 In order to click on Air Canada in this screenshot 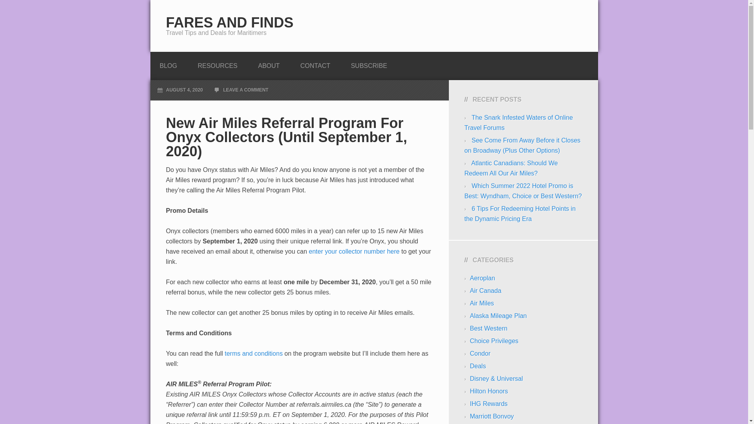, I will do `click(485, 291)`.